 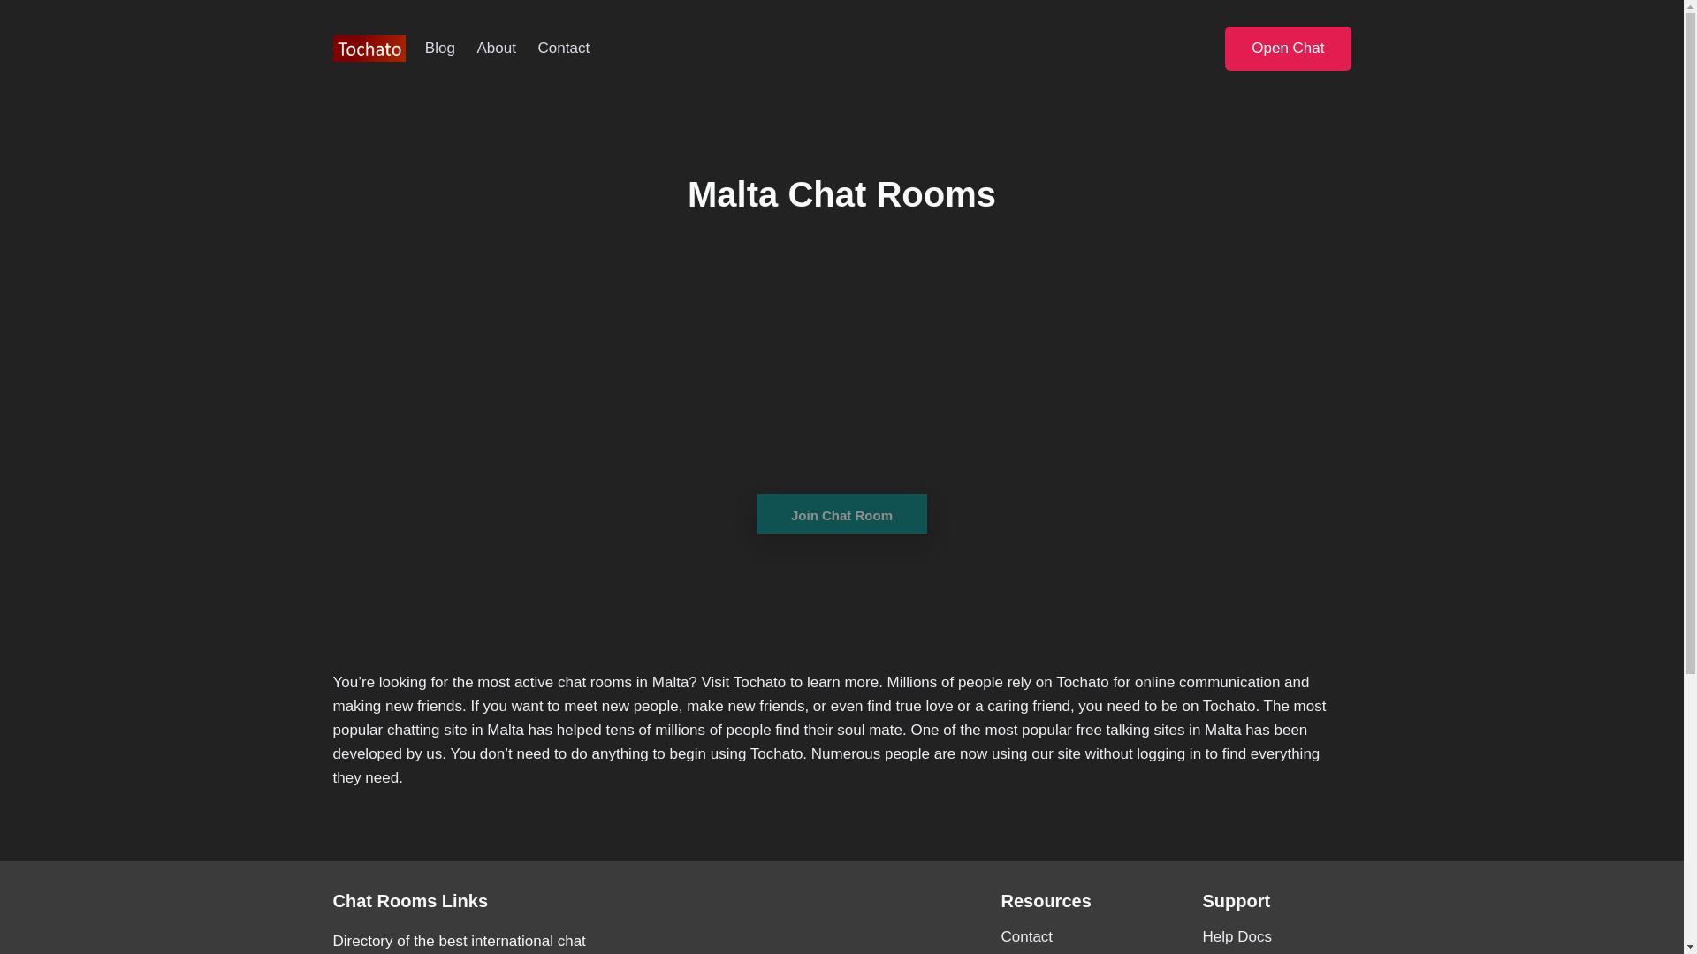 I want to click on Community, so click(x=1276, y=952).